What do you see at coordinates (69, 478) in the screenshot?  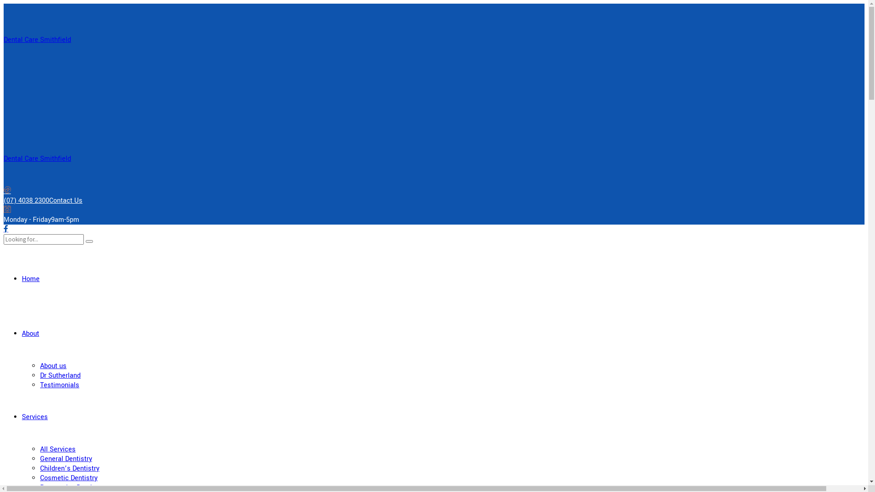 I see `Cosmetic Dentistry` at bounding box center [69, 478].